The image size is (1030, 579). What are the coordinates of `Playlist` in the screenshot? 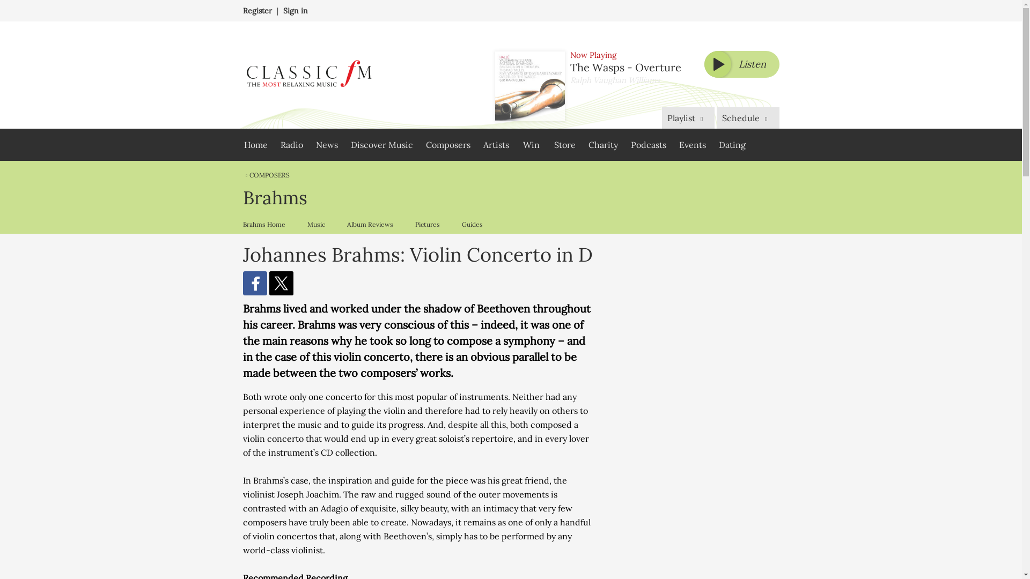 It's located at (688, 117).